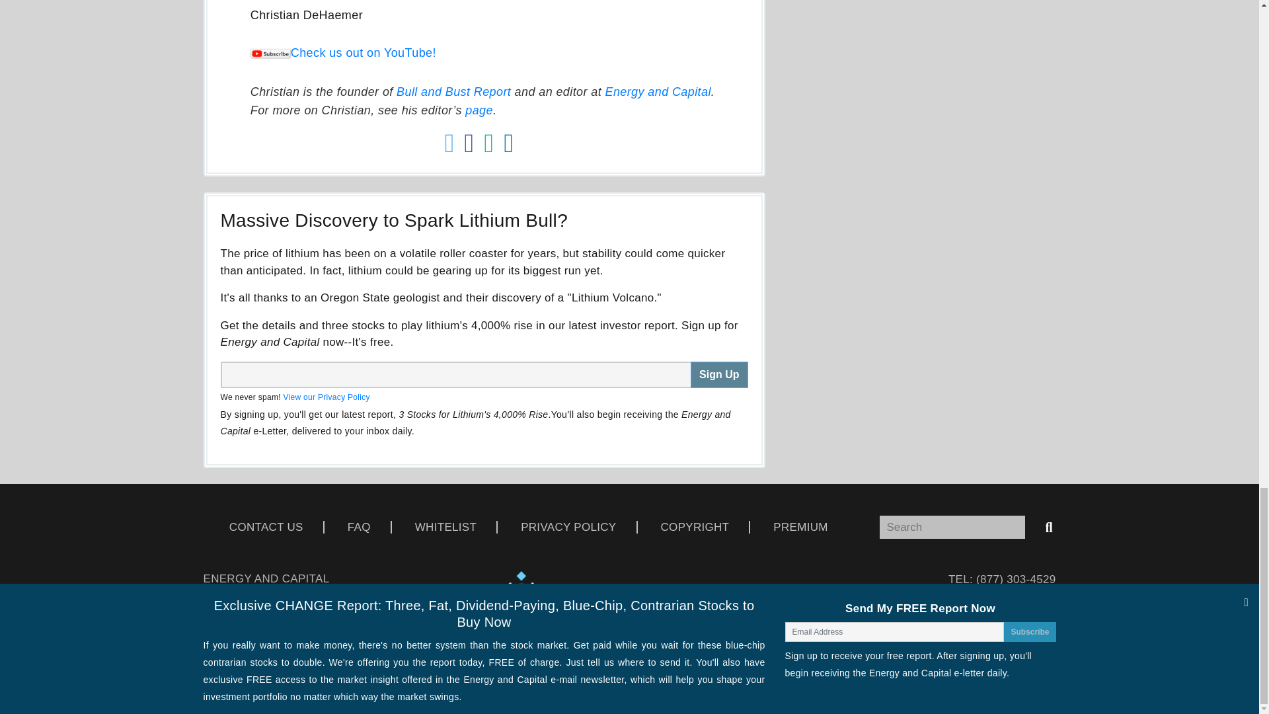 The height and width of the screenshot is (714, 1269). What do you see at coordinates (479, 110) in the screenshot?
I see `page` at bounding box center [479, 110].